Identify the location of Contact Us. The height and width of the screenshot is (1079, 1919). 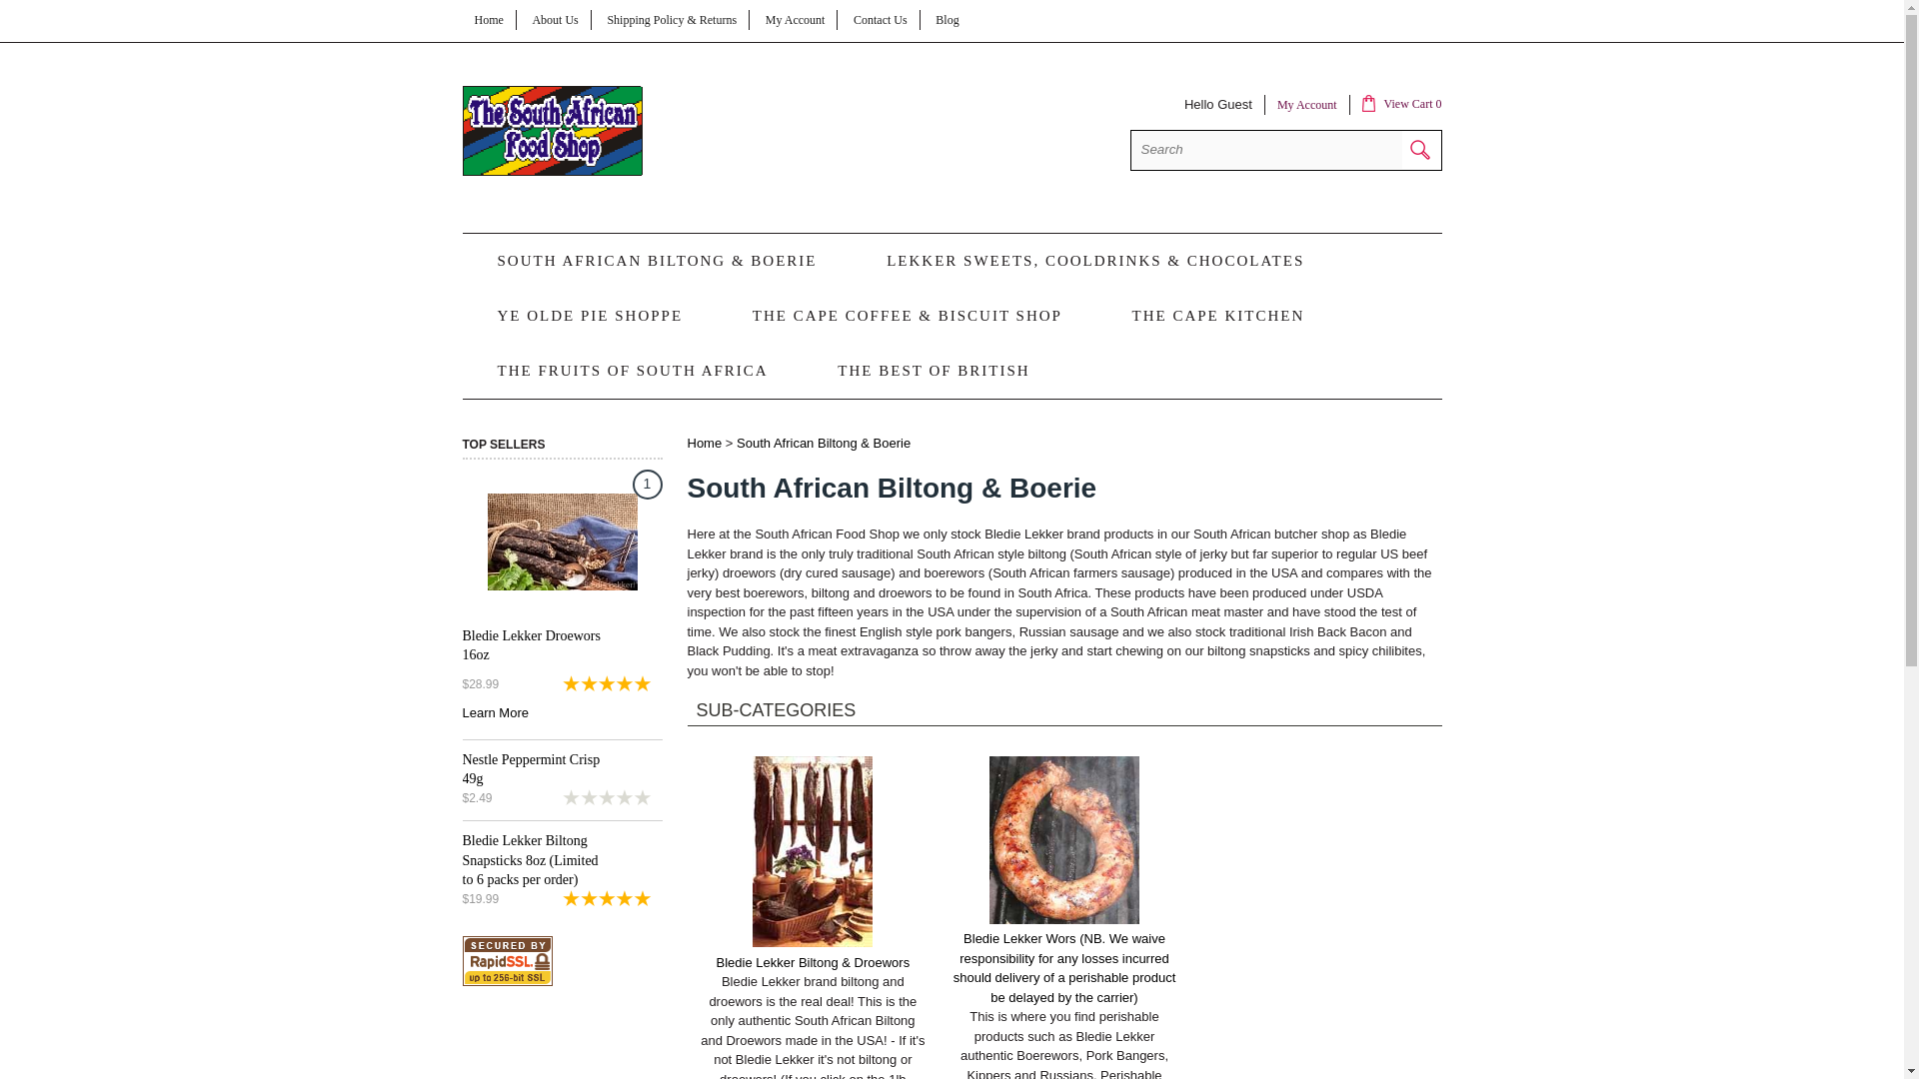
(881, 20).